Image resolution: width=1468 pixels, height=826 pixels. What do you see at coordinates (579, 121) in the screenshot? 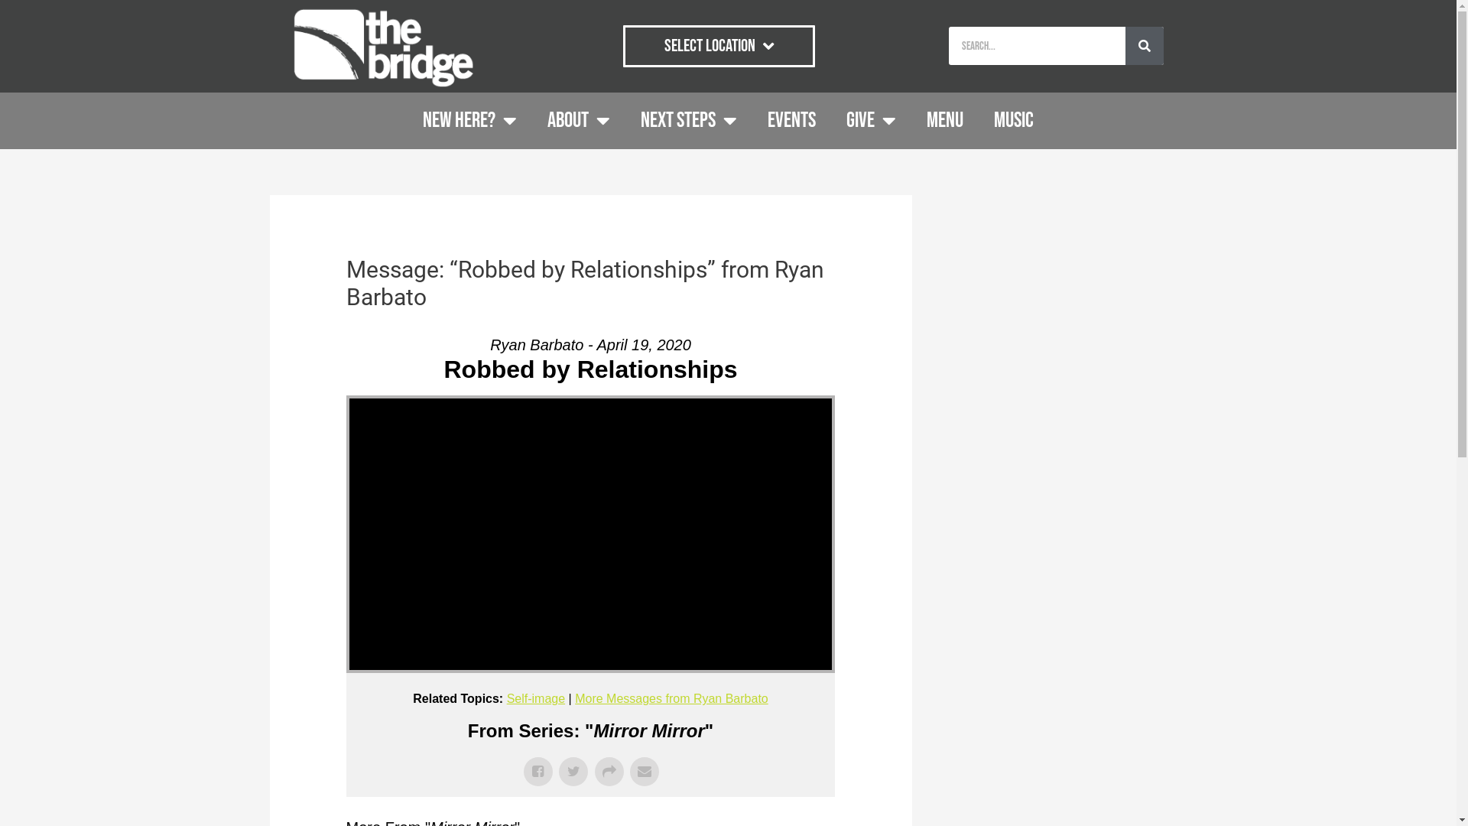
I see `ABOUT` at bounding box center [579, 121].